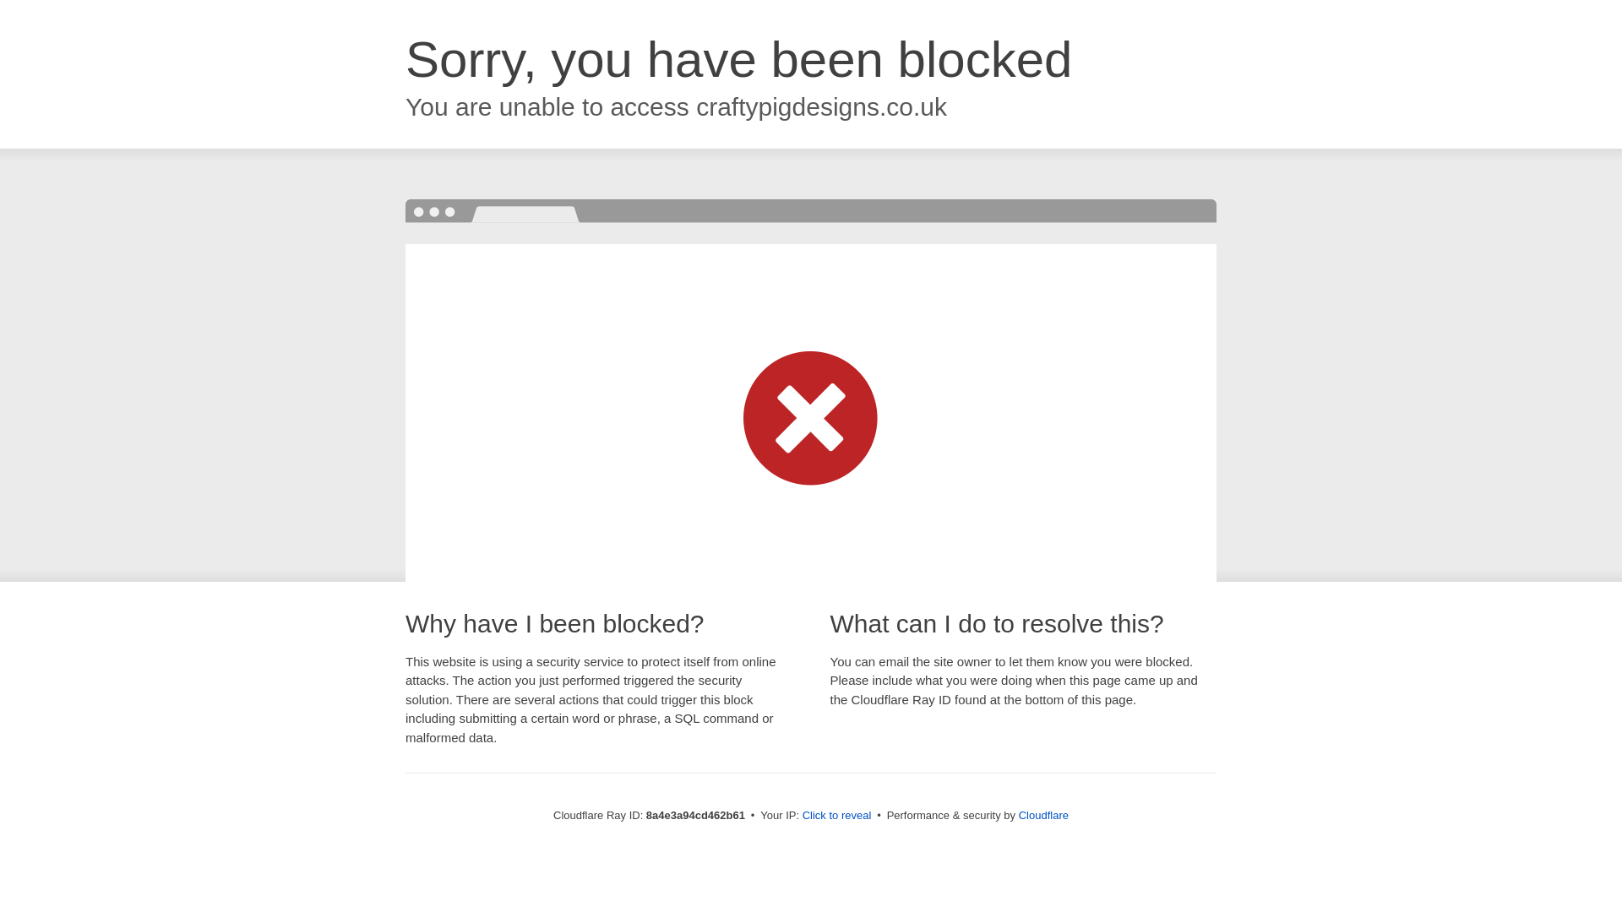  I want to click on Cloudflare, so click(1043, 815).